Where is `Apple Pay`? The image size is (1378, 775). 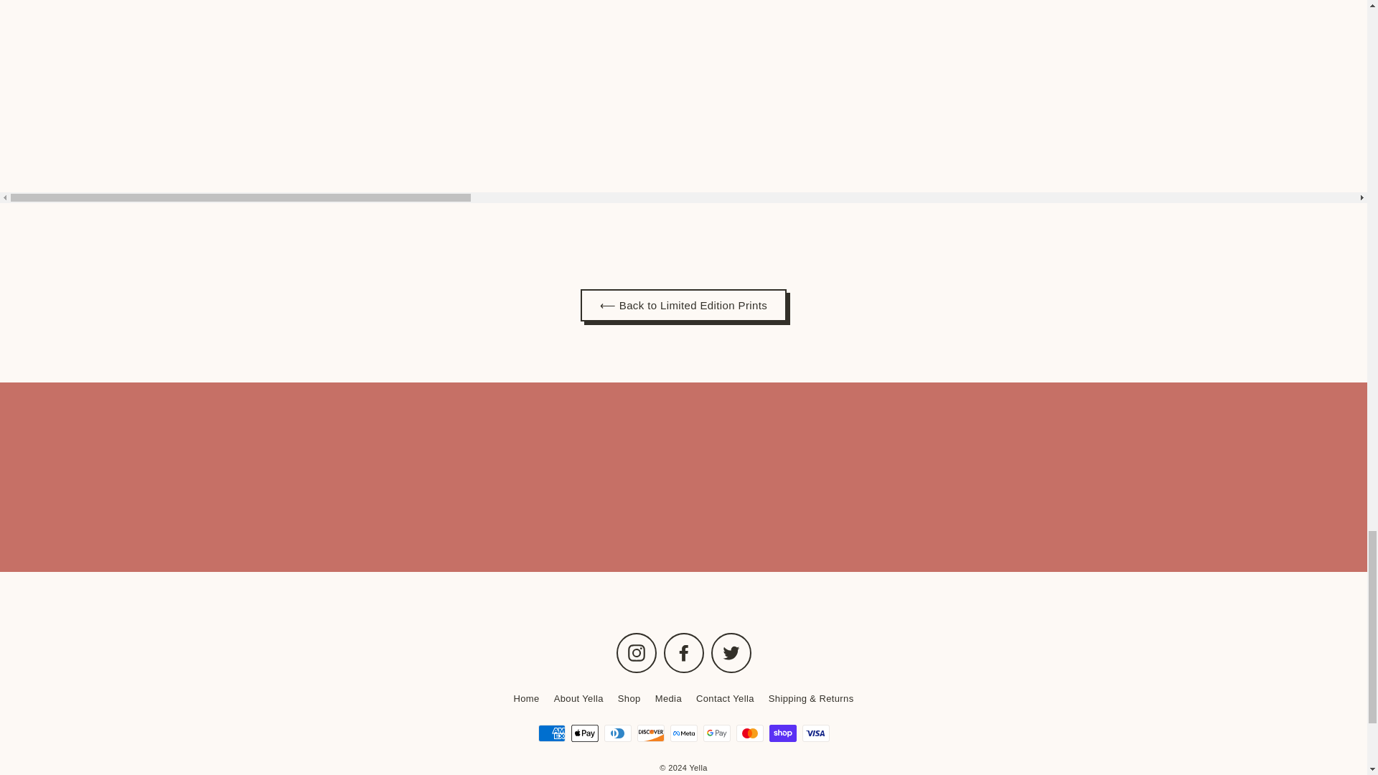
Apple Pay is located at coordinates (584, 733).